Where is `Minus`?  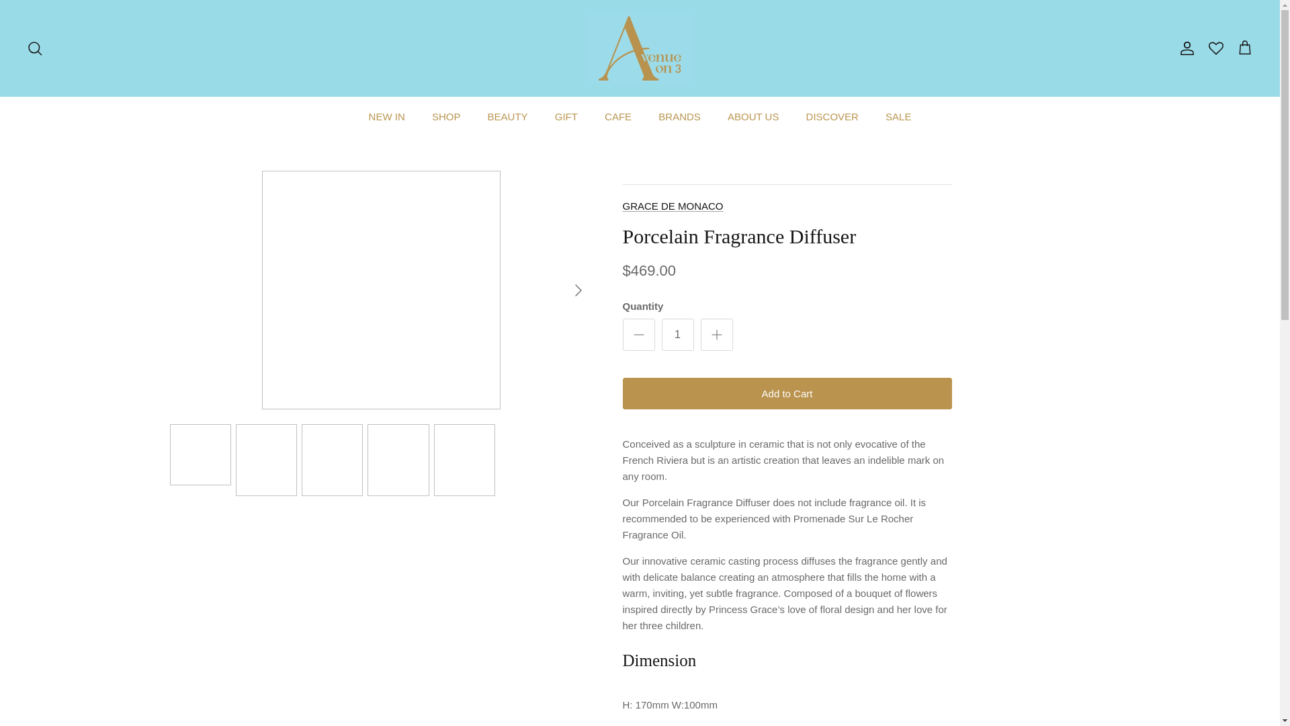
Minus is located at coordinates (638, 335).